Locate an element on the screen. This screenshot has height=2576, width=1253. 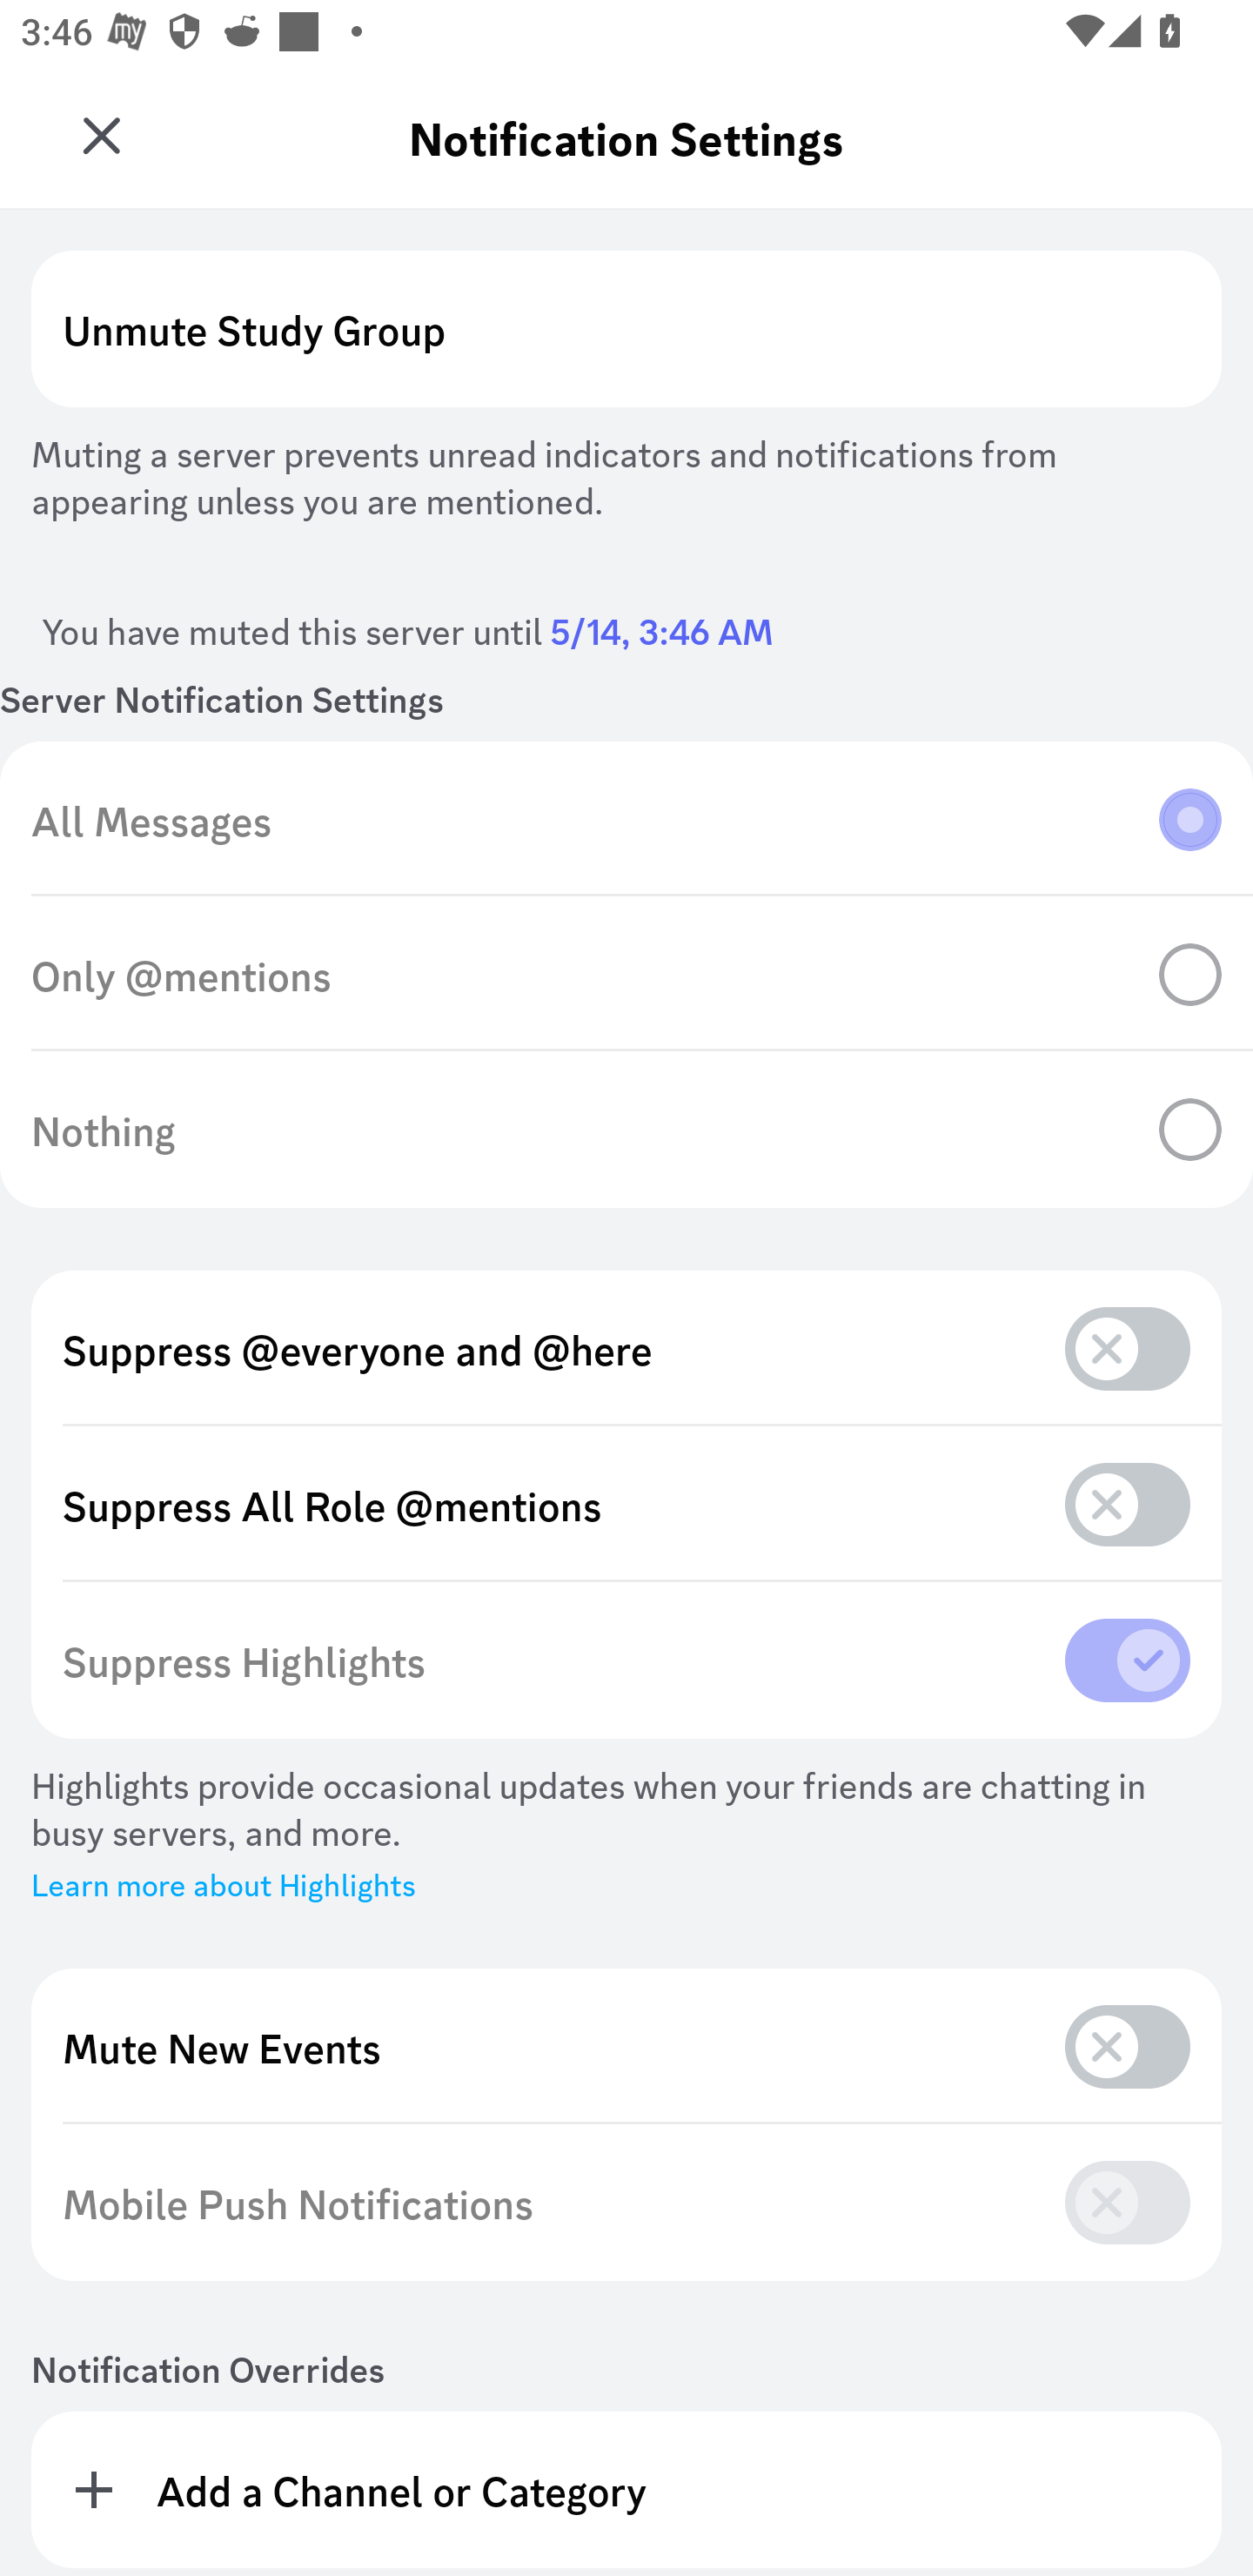
off is located at coordinates (1128, 2046).